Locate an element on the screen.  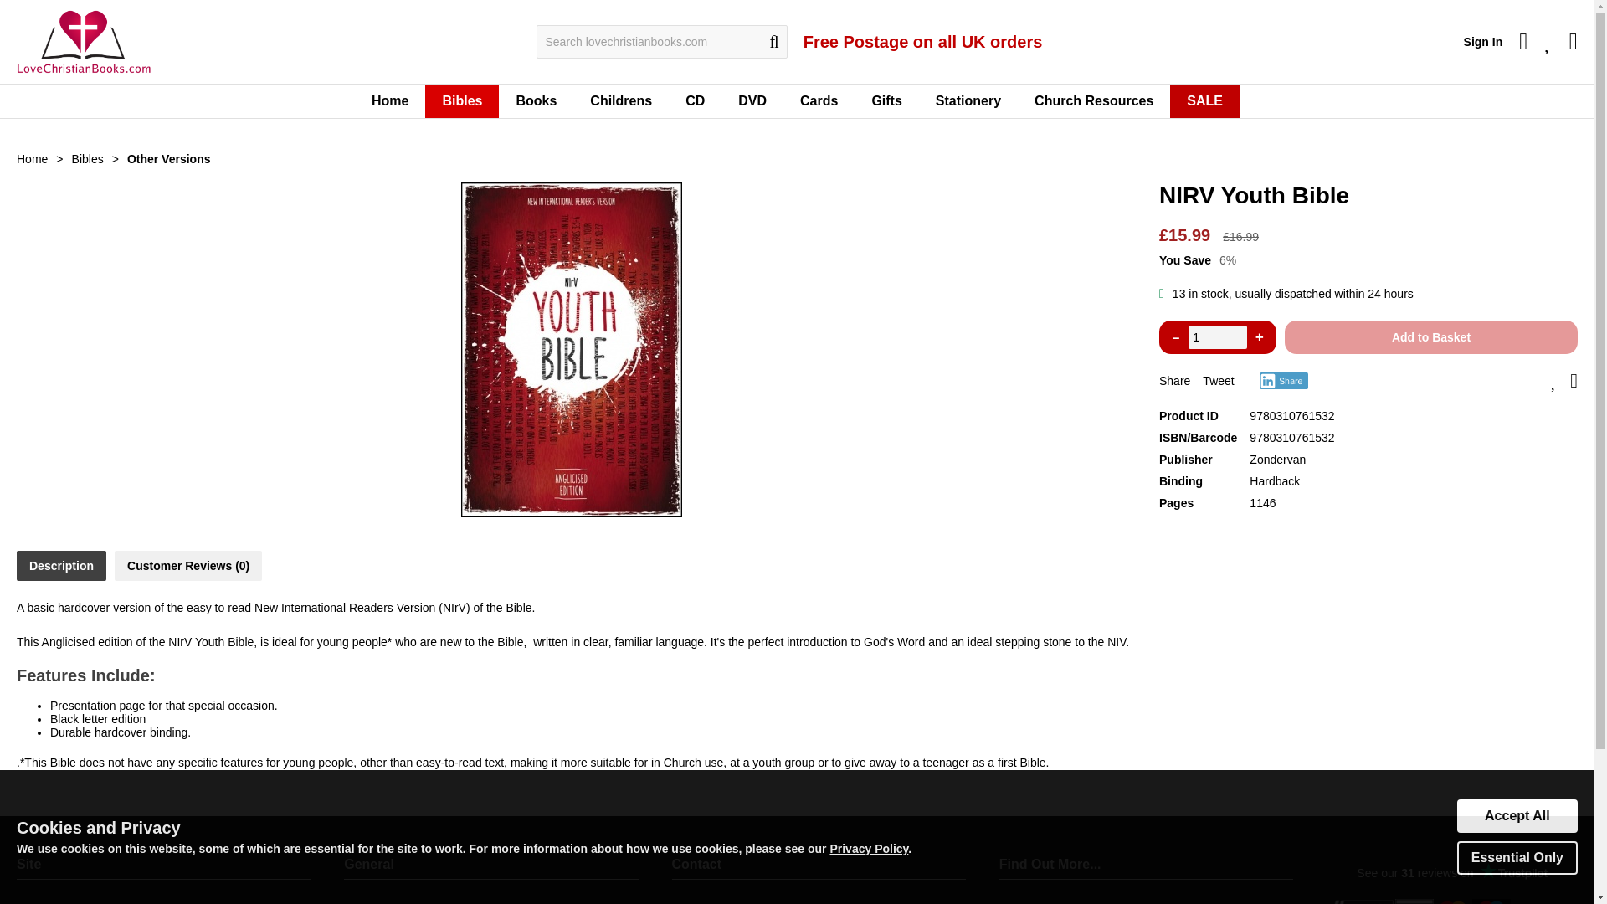
Christian Books from Popular Authors is located at coordinates (536, 101).